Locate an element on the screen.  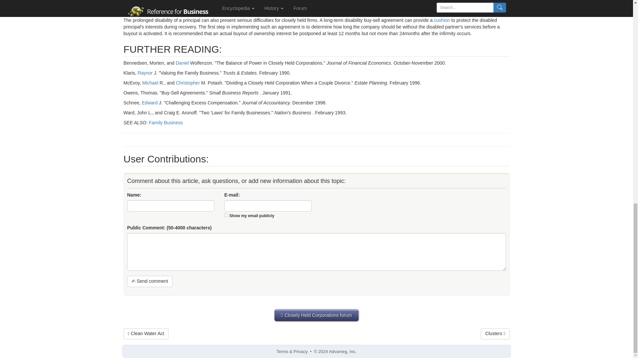
Family Business is located at coordinates (165, 123).